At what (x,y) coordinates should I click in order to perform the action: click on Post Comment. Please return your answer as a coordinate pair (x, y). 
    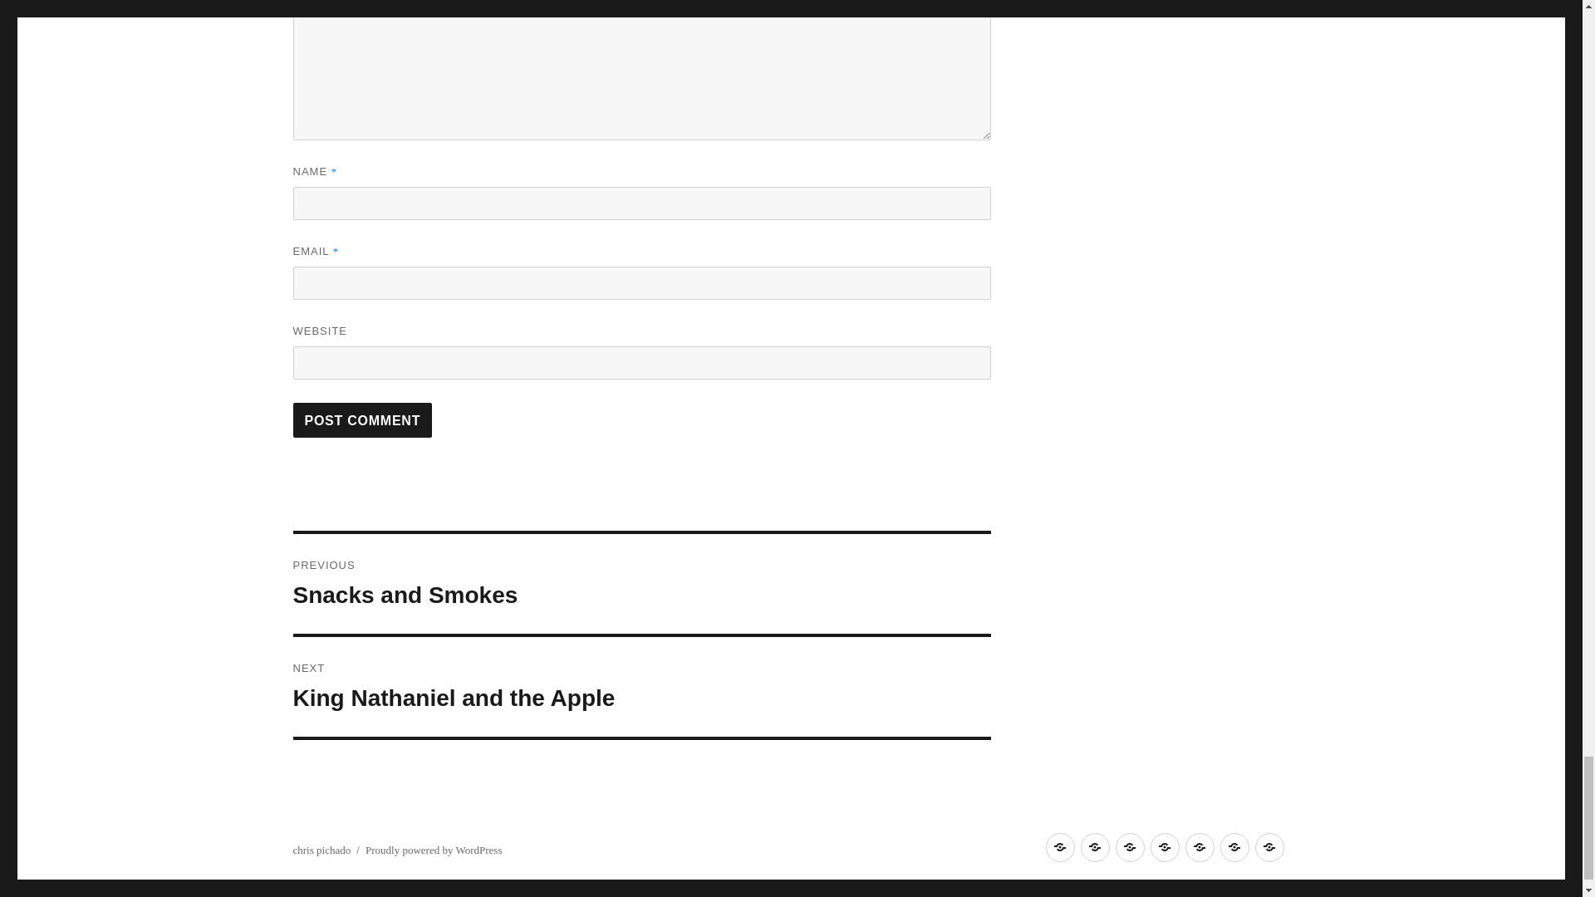
    Looking at the image, I should click on (641, 583).